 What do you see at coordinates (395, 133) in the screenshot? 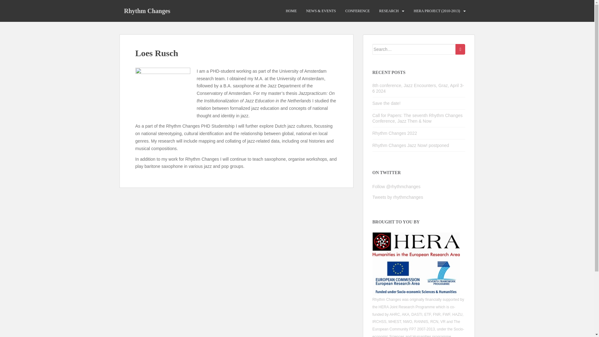
I see `Rhythm Changes 2022` at bounding box center [395, 133].